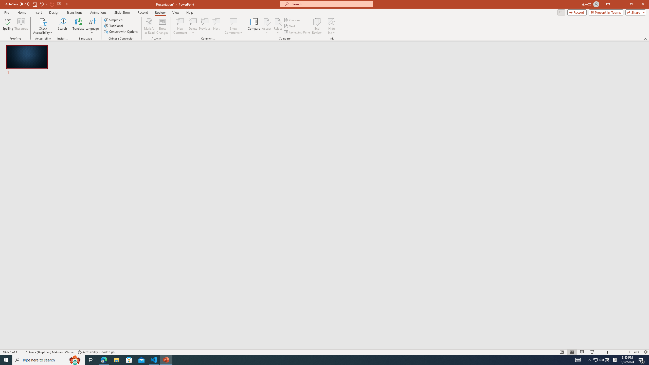  Describe the element at coordinates (234, 22) in the screenshot. I see `Show Comments` at that location.